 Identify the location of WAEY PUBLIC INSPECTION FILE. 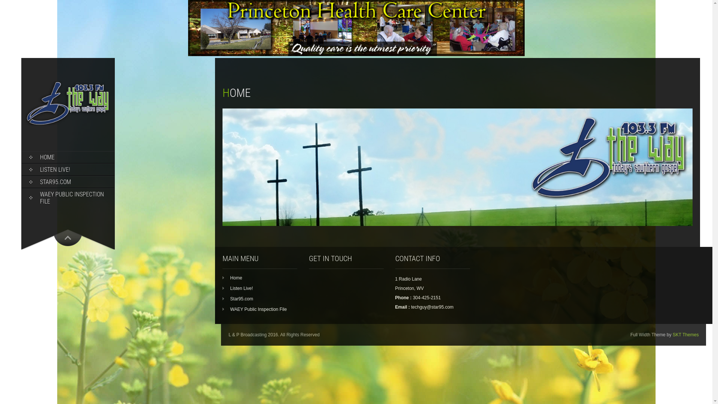
(68, 198).